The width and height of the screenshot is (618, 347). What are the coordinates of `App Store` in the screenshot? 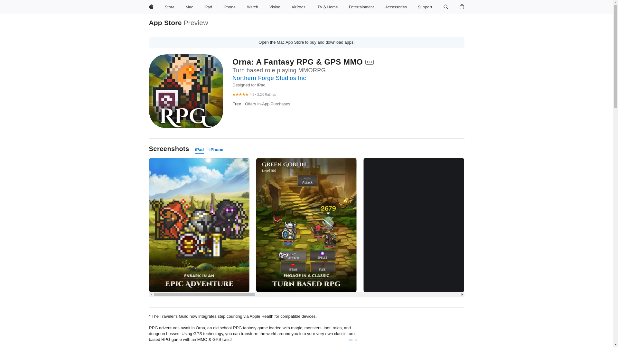 It's located at (165, 22).